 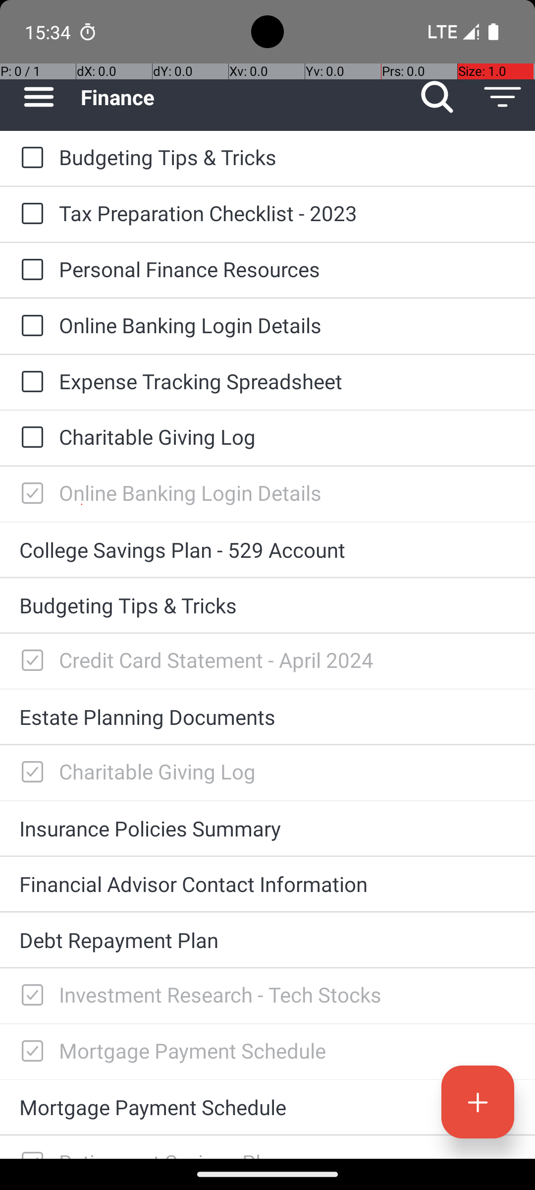 I want to click on to-do: Investment Research - Tech Stocks, so click(x=30, y=996).